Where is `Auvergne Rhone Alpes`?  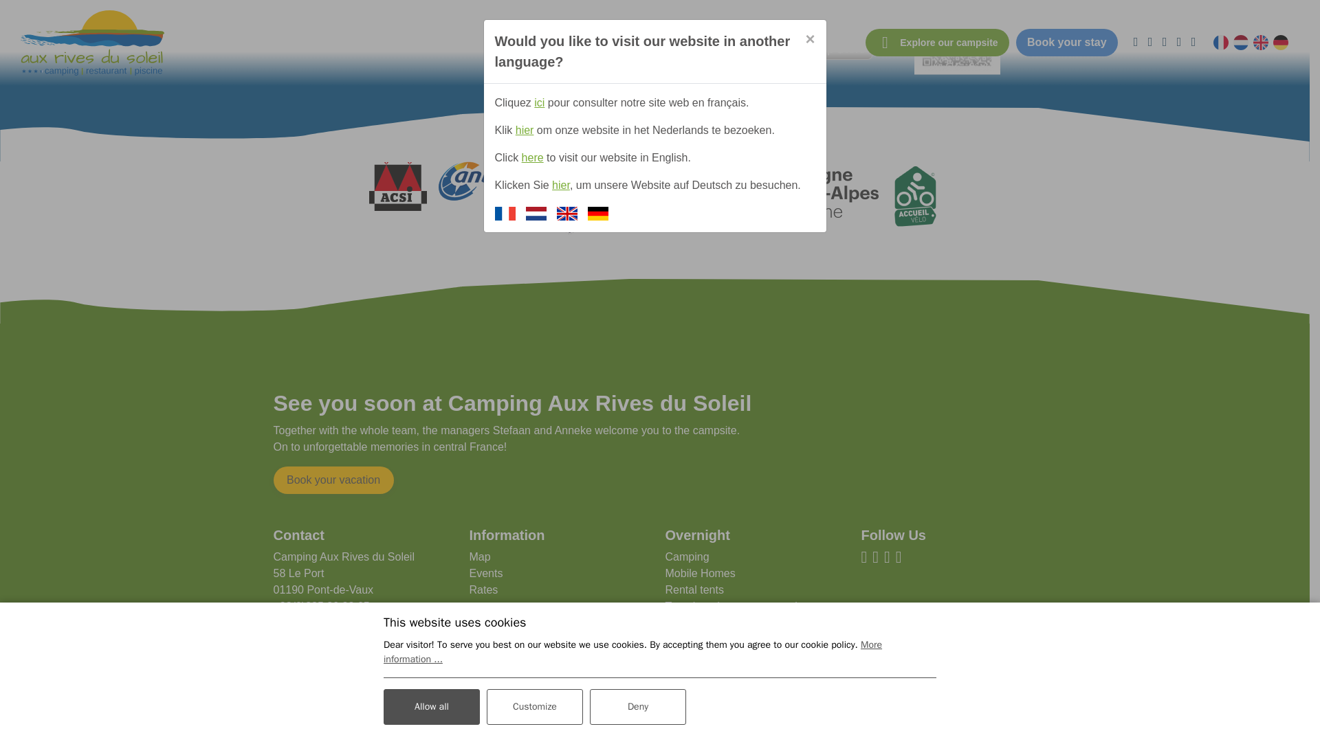
Auvergne Rhone Alpes is located at coordinates (792, 189).